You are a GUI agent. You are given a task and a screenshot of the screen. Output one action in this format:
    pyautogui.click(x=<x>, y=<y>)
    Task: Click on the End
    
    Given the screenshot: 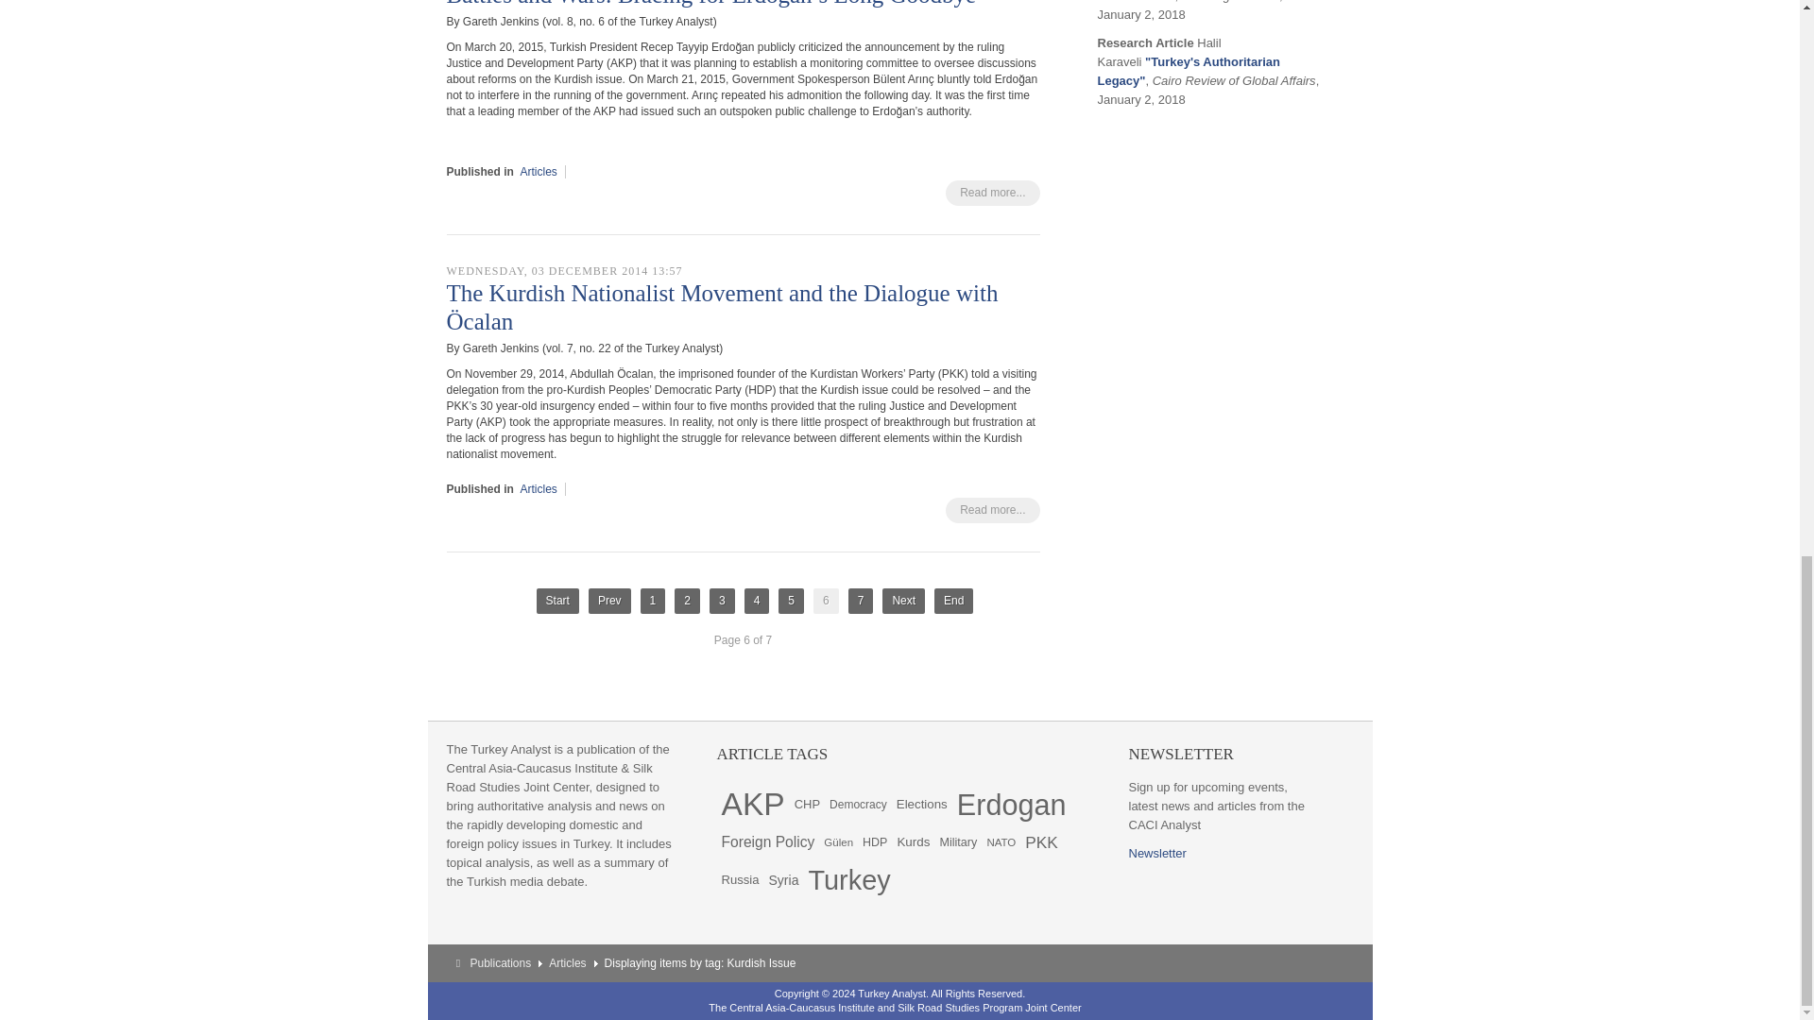 What is the action you would take?
    pyautogui.click(x=952, y=601)
    